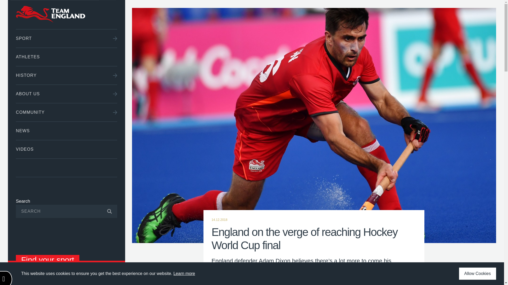  Describe the element at coordinates (66, 15) in the screenshot. I see `Commonwealth Games England` at that location.